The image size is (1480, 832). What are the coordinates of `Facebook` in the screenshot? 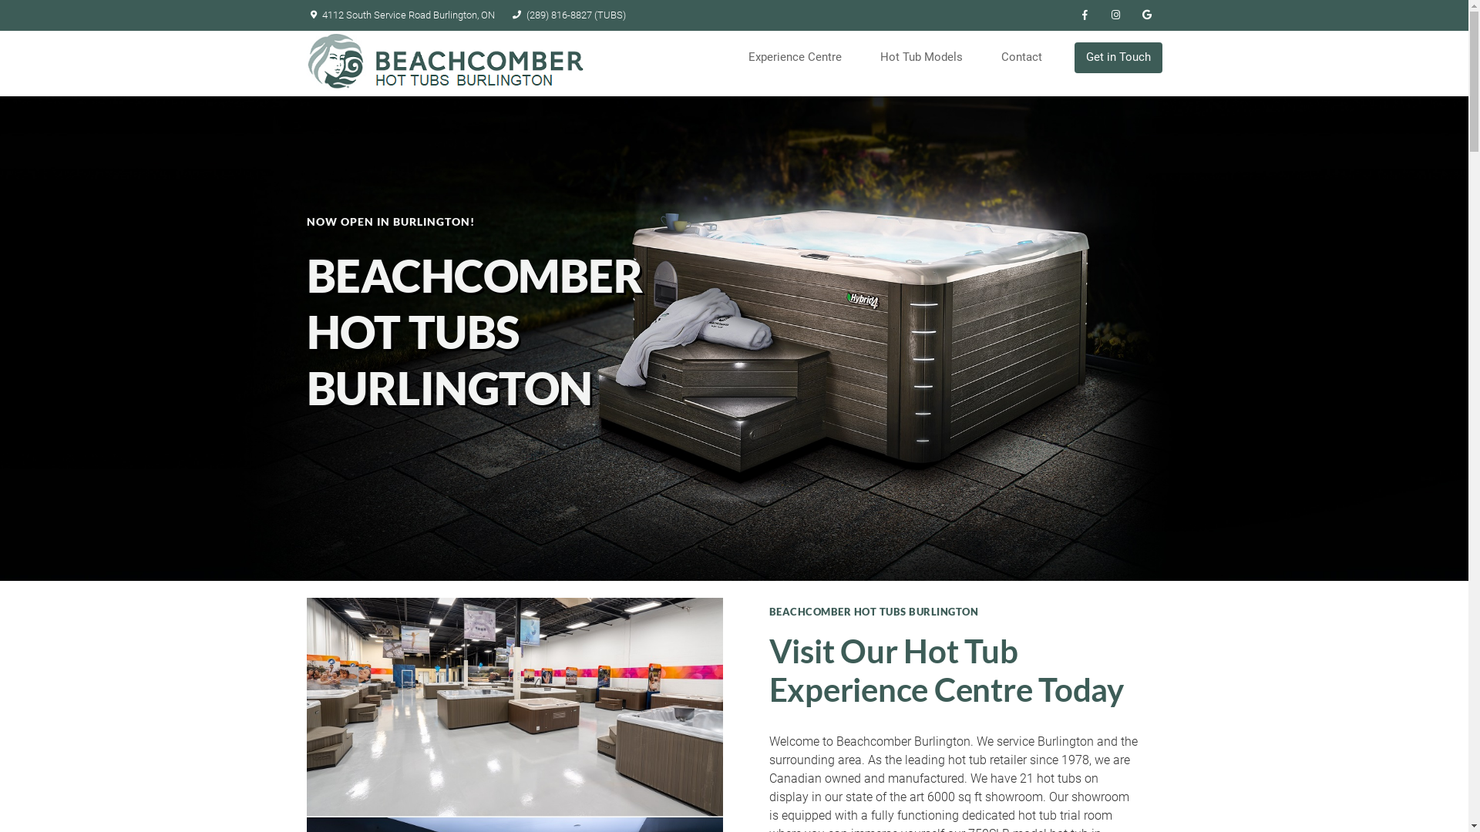 It's located at (1085, 15).